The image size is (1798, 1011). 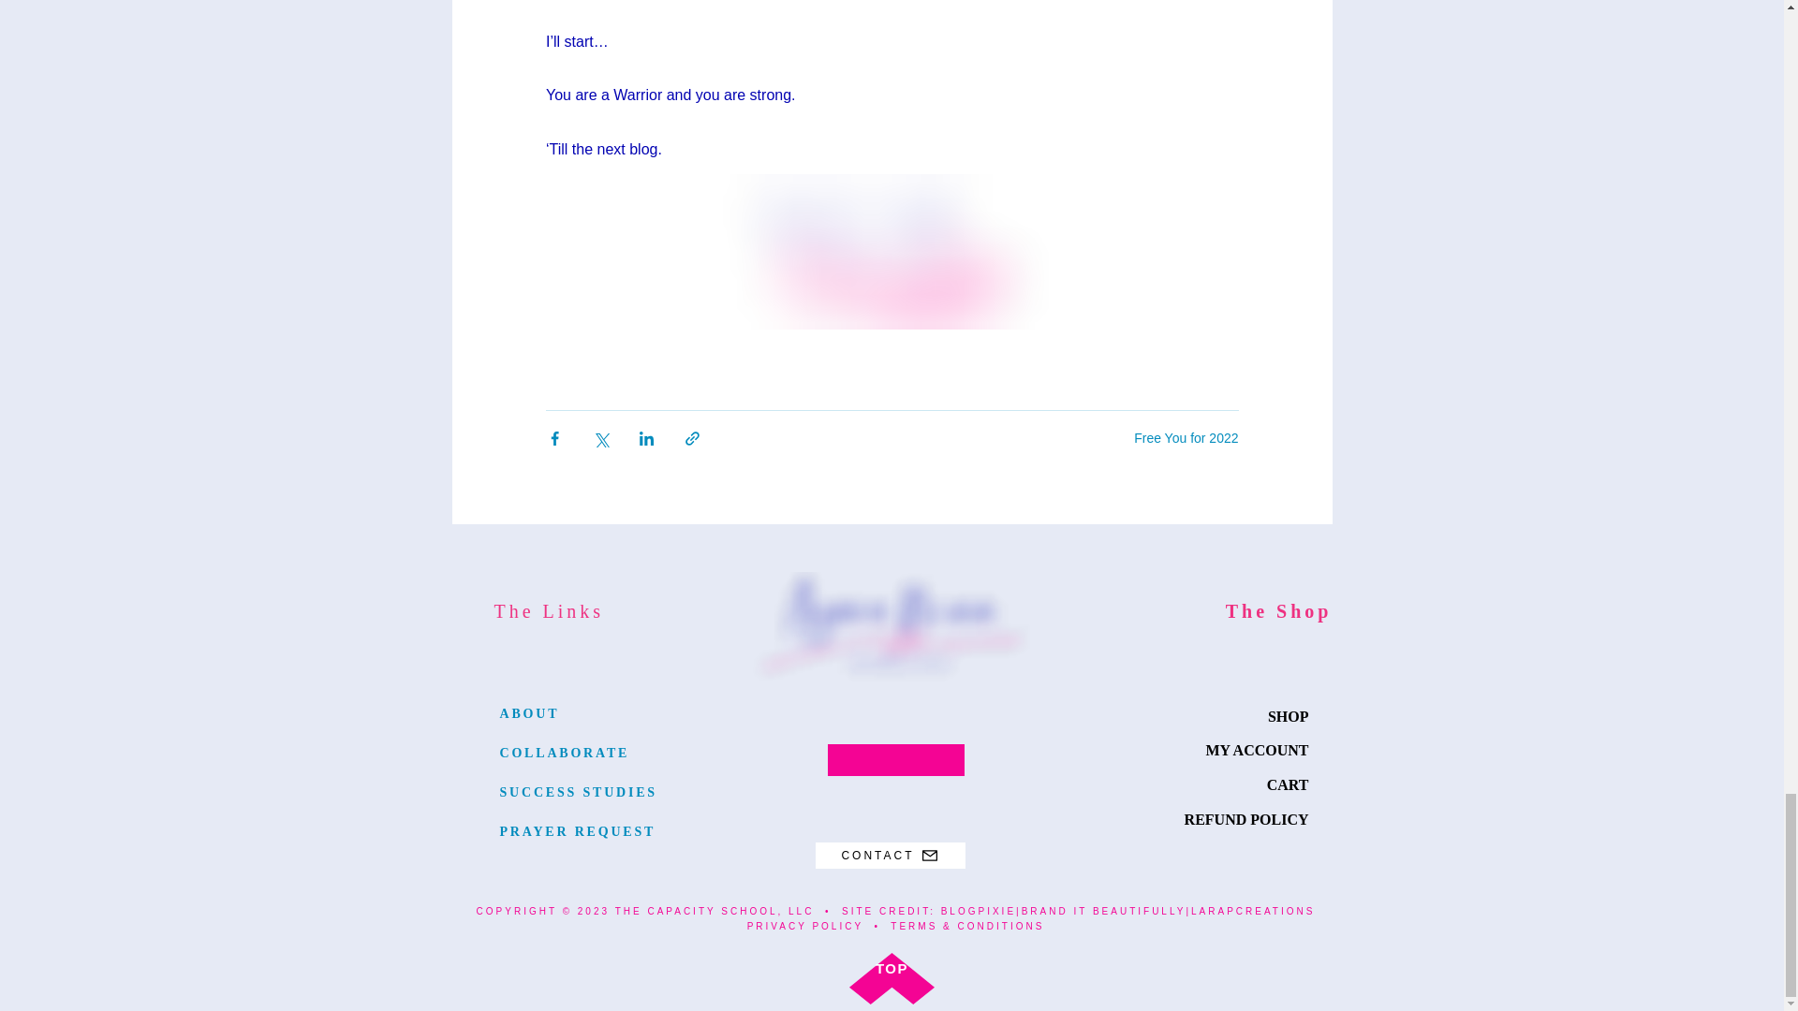 What do you see at coordinates (1257, 750) in the screenshot?
I see `MY ACCOUNT` at bounding box center [1257, 750].